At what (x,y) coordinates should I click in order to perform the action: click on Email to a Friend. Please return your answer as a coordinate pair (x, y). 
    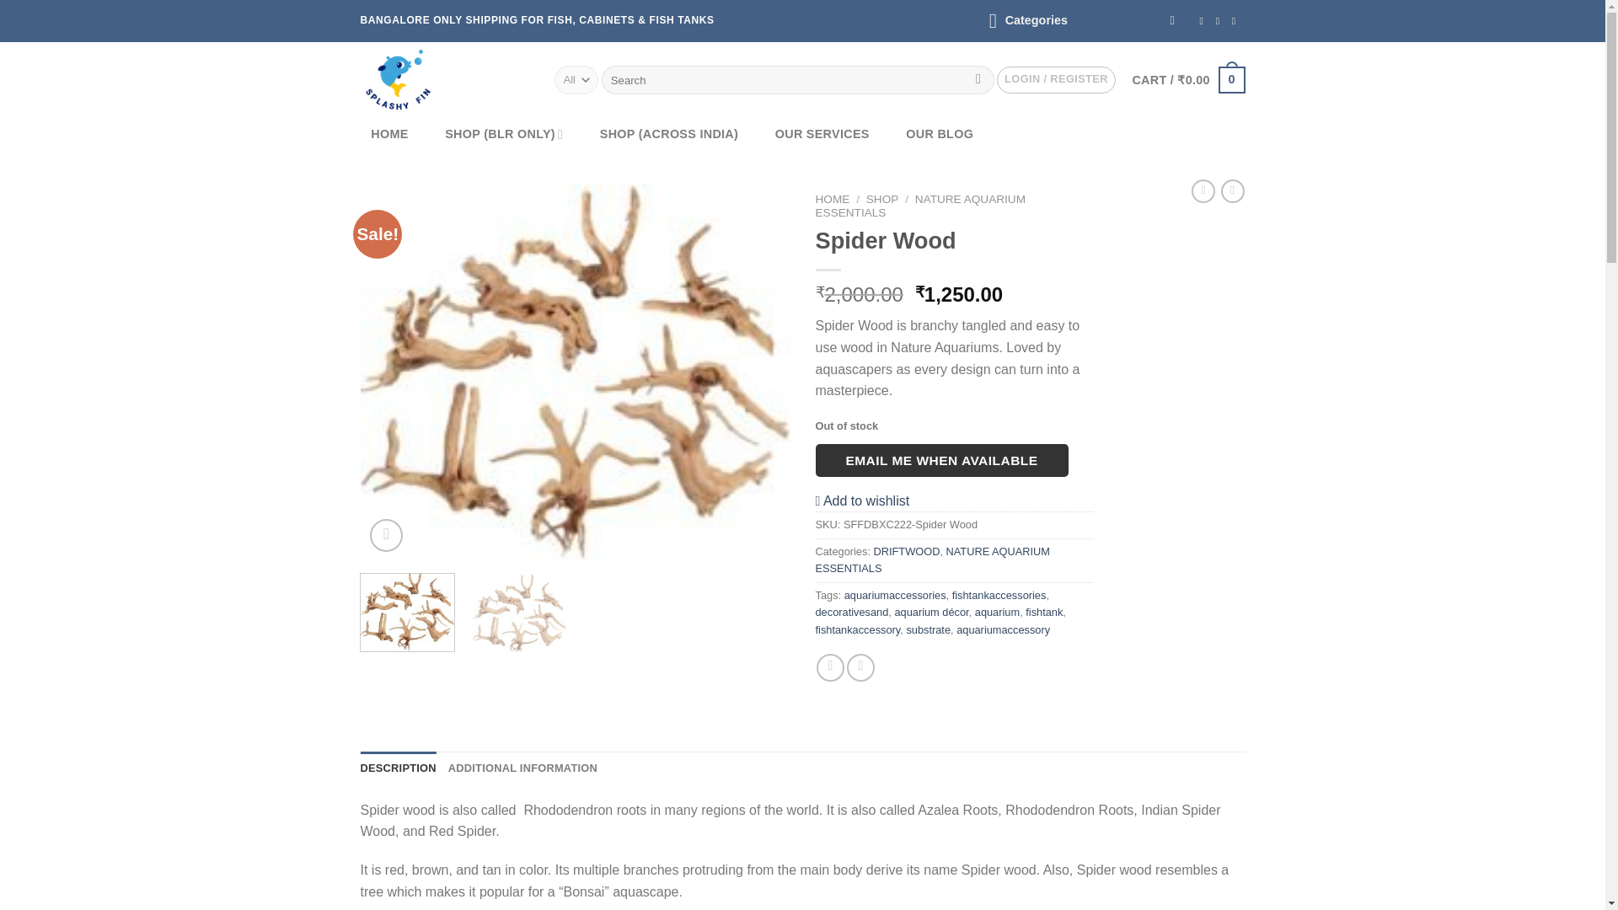
    Looking at the image, I should click on (860, 667).